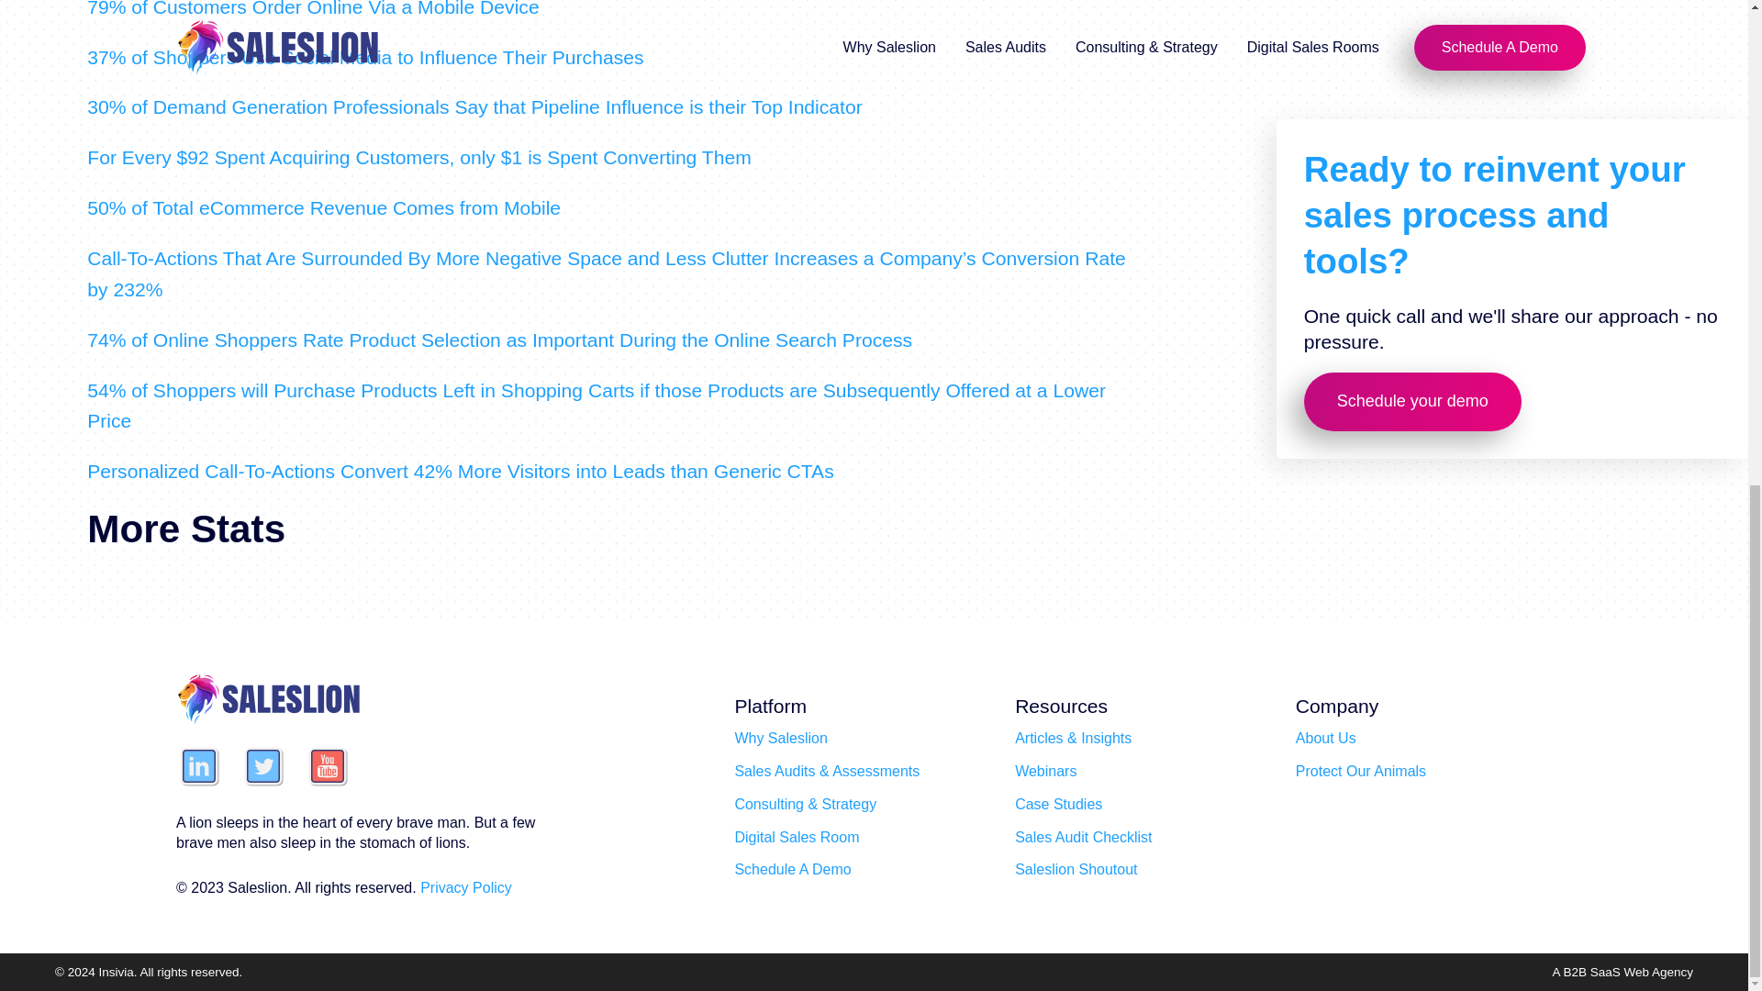 Image resolution: width=1762 pixels, height=991 pixels. Describe the element at coordinates (1083, 837) in the screenshot. I see `Sales Audit Checklist` at that location.